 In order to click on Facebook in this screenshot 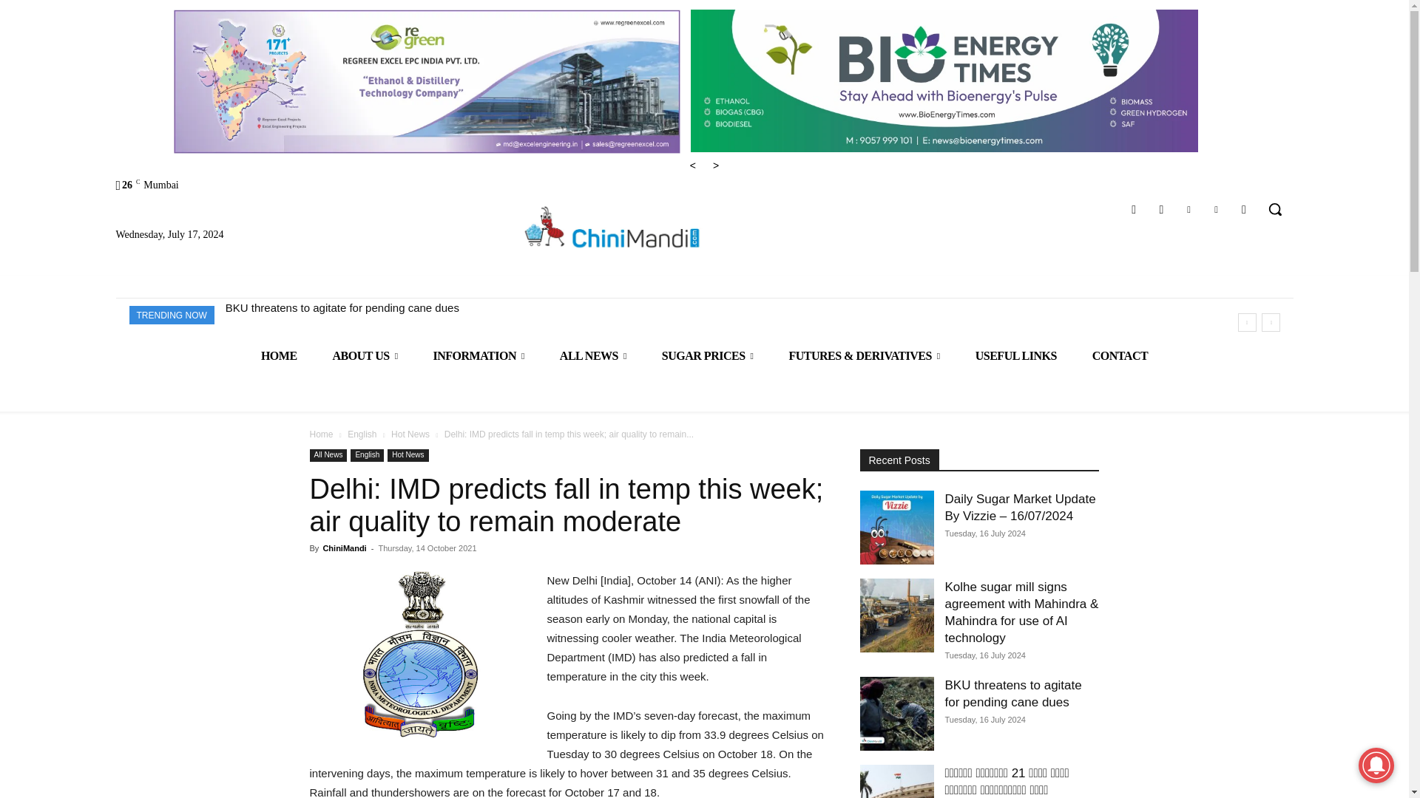, I will do `click(1135, 210)`.